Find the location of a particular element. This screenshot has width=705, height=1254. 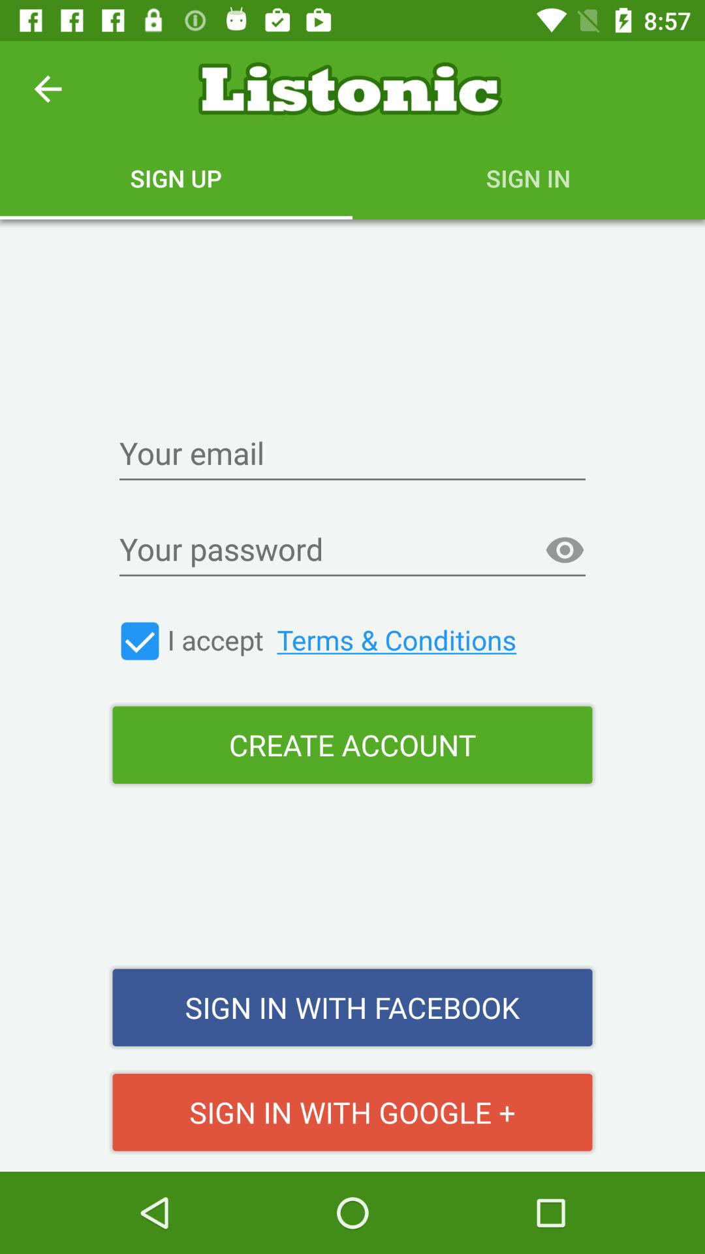

open item above create account icon is located at coordinates (345, 639).